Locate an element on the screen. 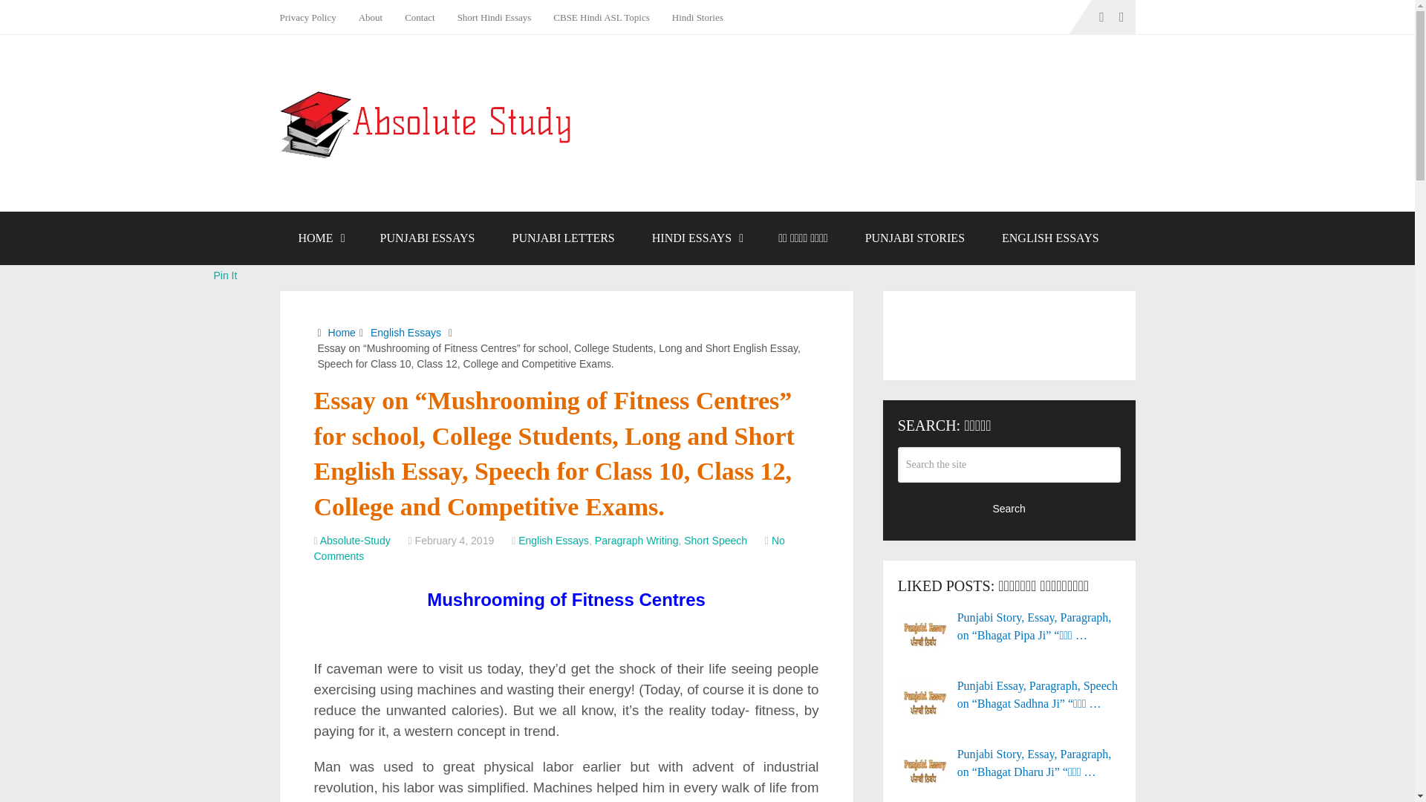 The height and width of the screenshot is (802, 1426). HINDI ESSAYS is located at coordinates (697, 238).